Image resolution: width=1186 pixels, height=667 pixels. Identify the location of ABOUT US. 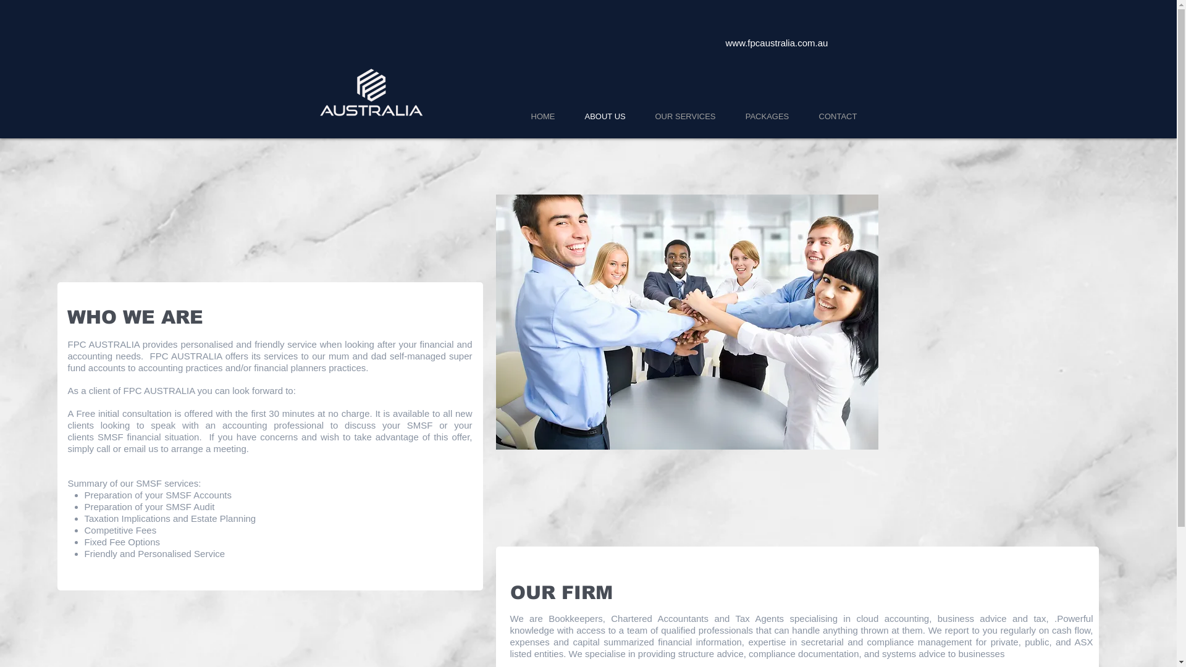
(605, 117).